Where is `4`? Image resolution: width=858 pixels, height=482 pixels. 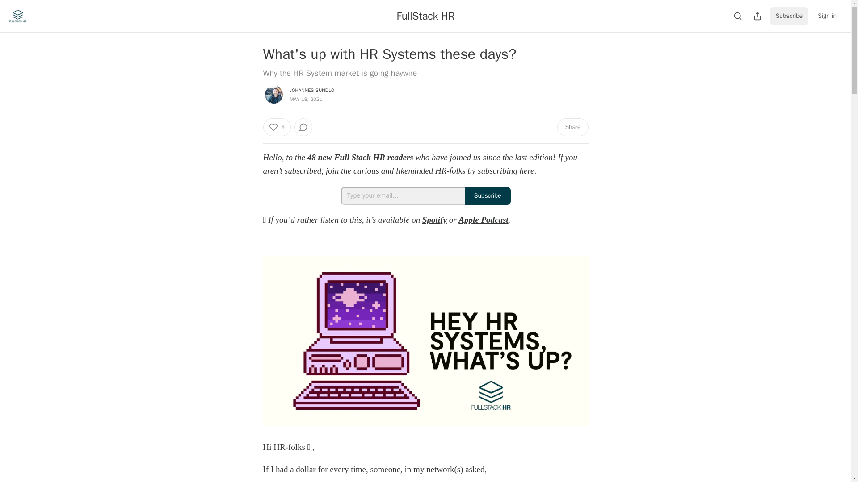
4 is located at coordinates (276, 127).